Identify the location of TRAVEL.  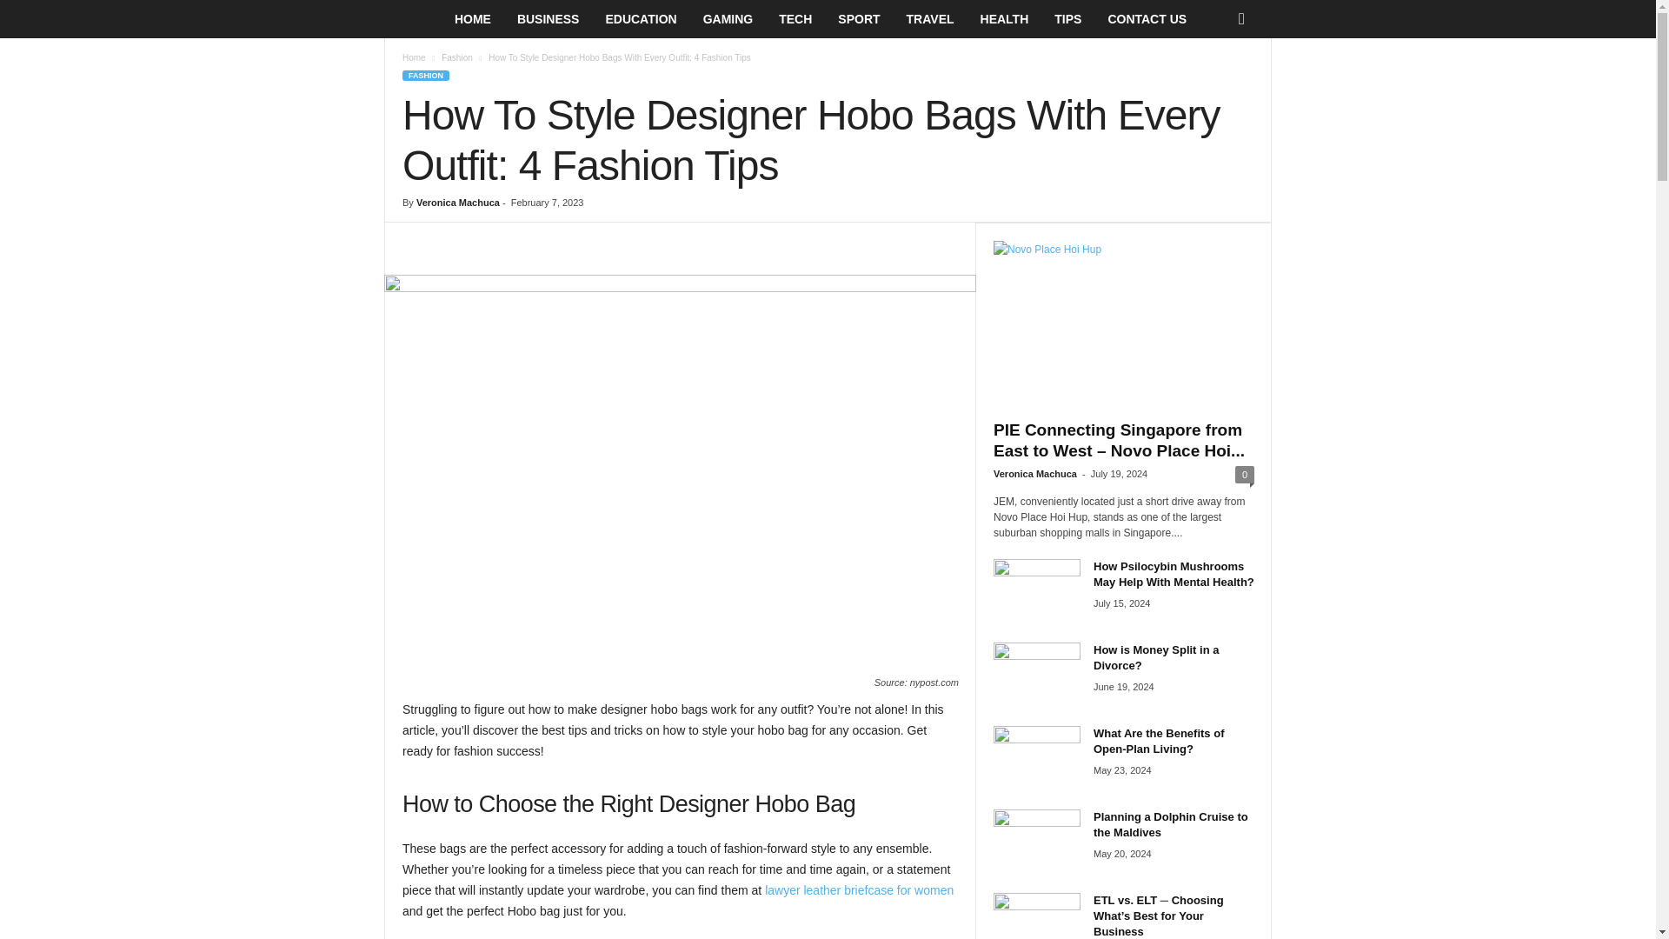
(930, 19).